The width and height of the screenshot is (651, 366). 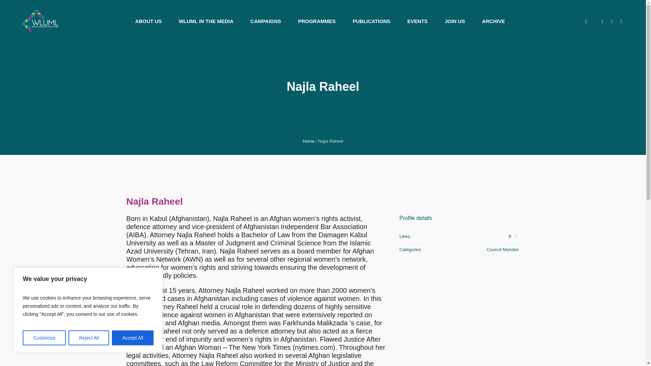 I want to click on Accept All, so click(x=133, y=338).